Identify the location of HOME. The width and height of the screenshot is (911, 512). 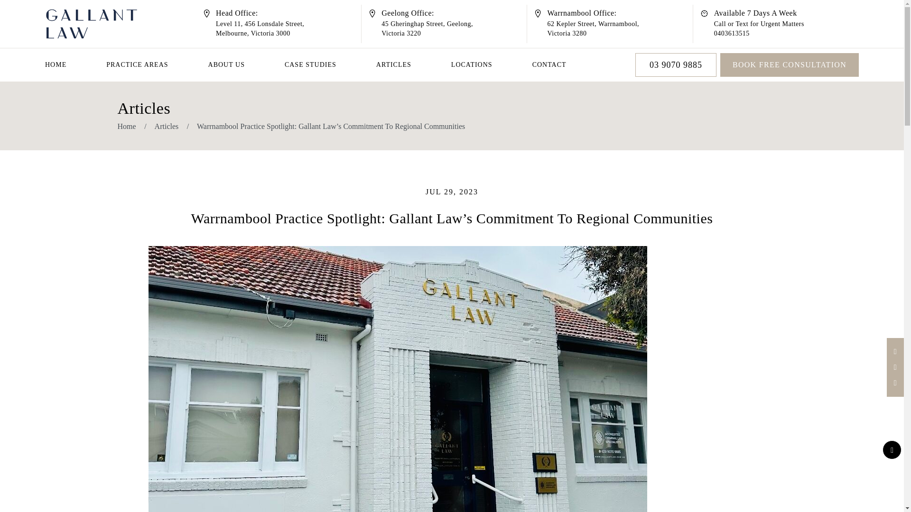
(593, 28).